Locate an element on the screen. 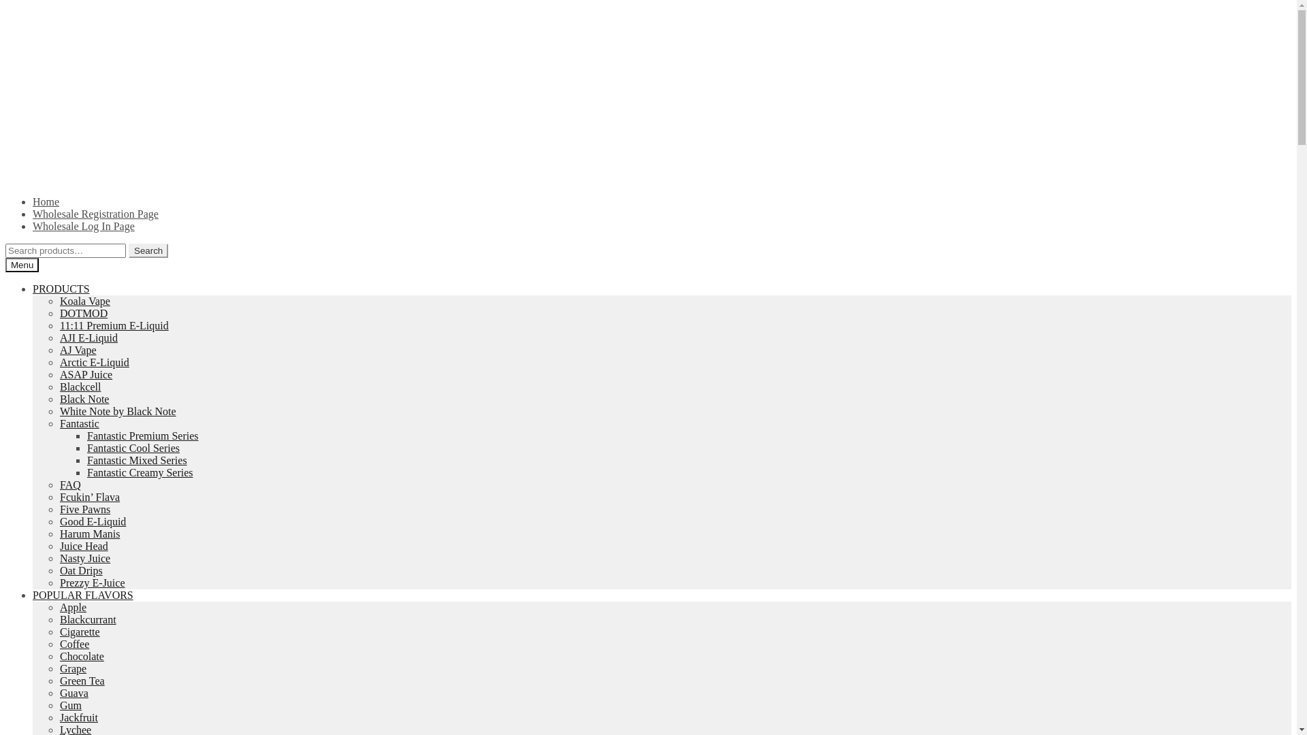 This screenshot has height=735, width=1307. Green Tea is located at coordinates (82, 681).